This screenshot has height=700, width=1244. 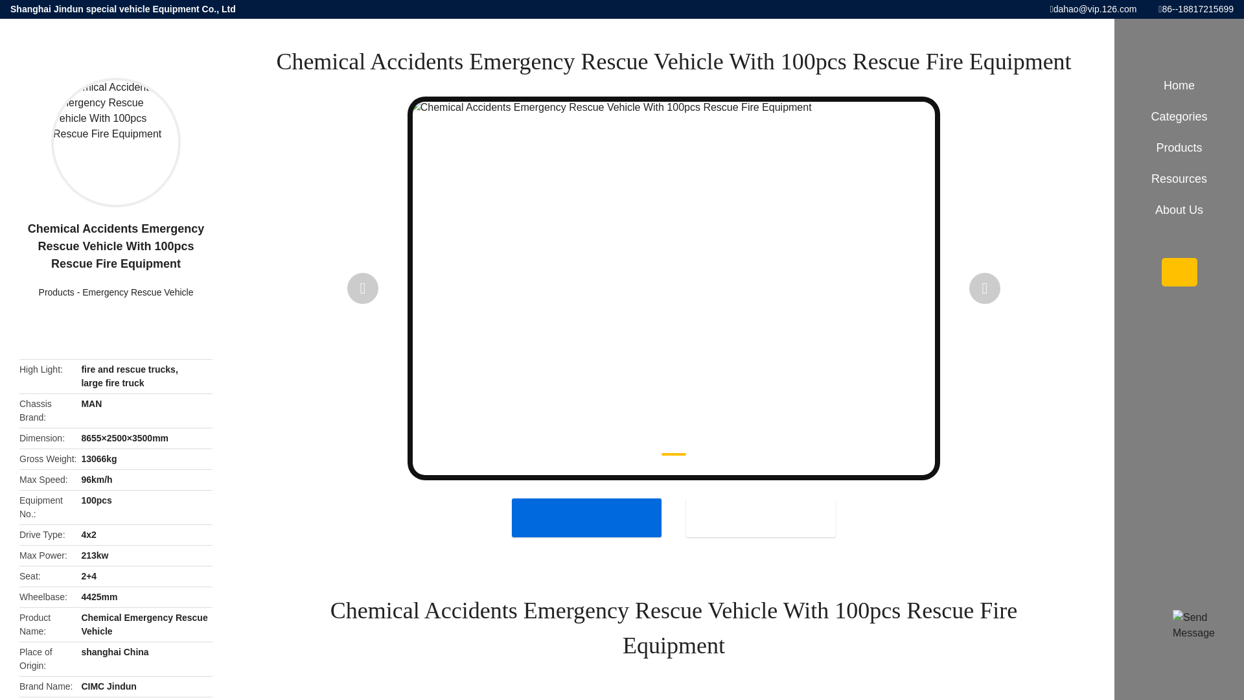 What do you see at coordinates (761, 517) in the screenshot?
I see `Contact Now` at bounding box center [761, 517].